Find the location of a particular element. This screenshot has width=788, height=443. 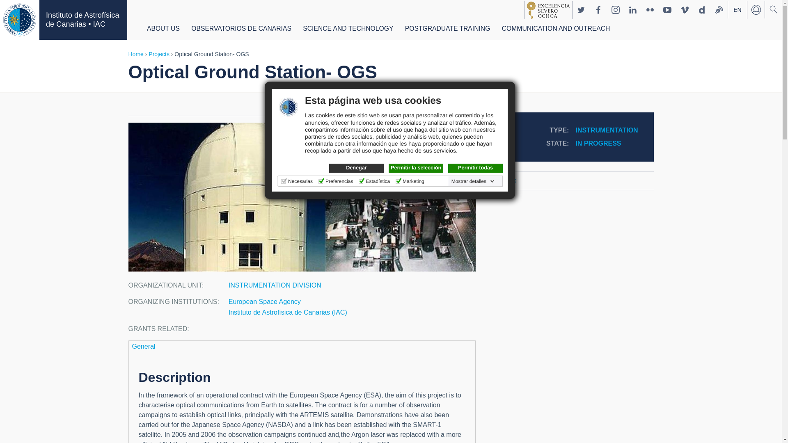

Permitir todas is located at coordinates (475, 168).